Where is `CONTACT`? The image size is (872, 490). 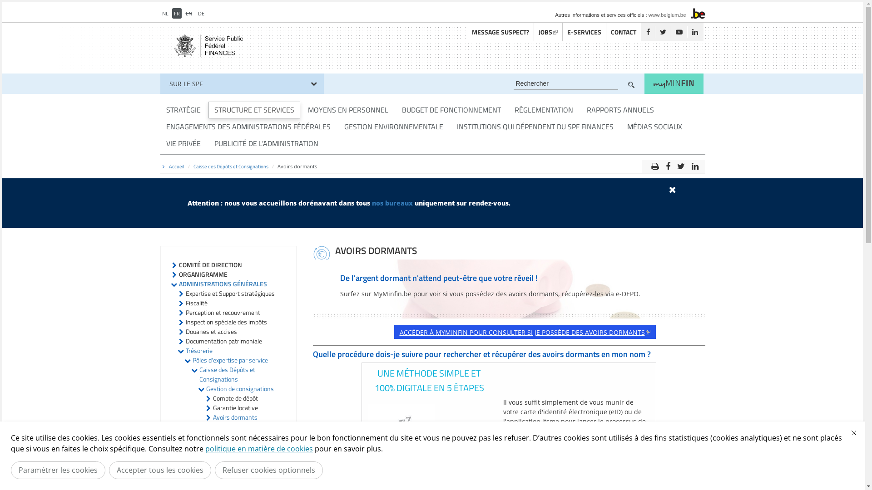 CONTACT is located at coordinates (623, 32).